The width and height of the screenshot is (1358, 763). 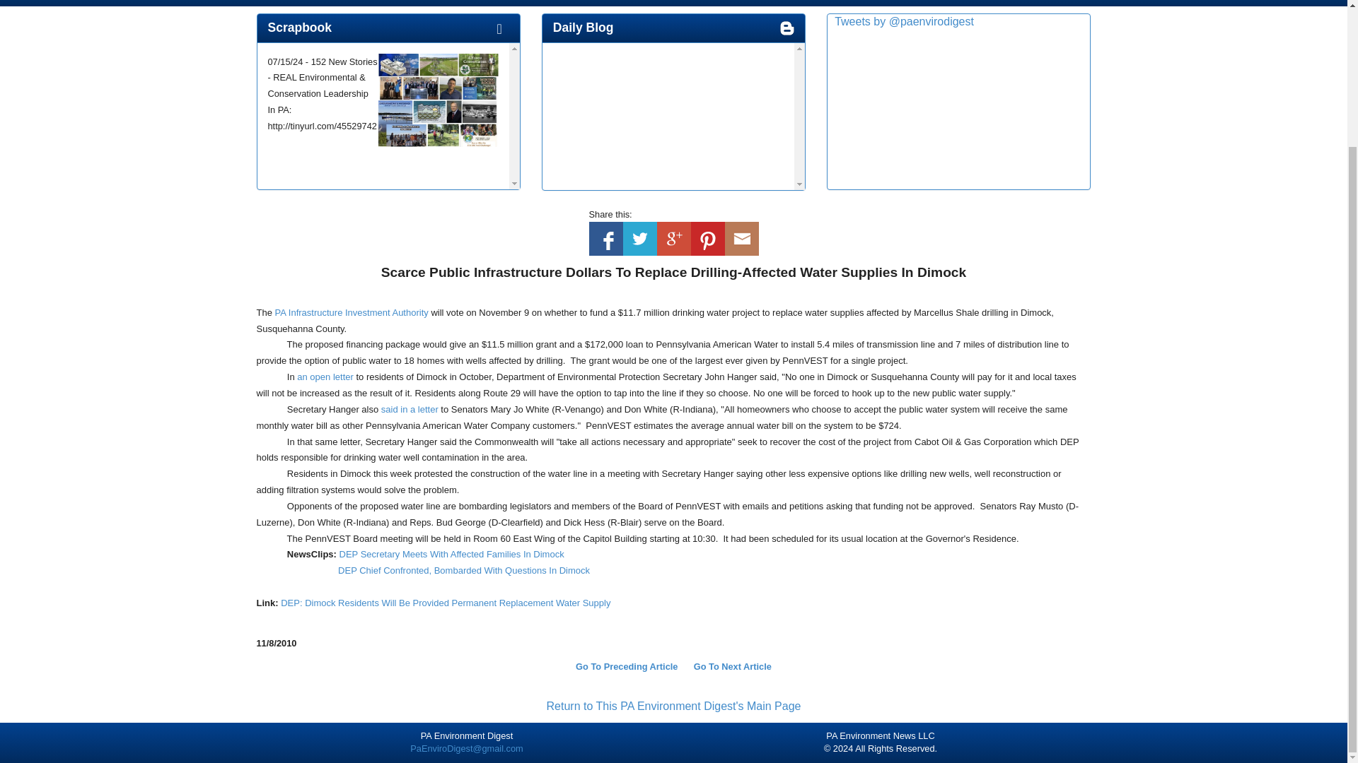 What do you see at coordinates (452, 554) in the screenshot?
I see `DEP Secretary Meets With Affected Families In Dimock` at bounding box center [452, 554].